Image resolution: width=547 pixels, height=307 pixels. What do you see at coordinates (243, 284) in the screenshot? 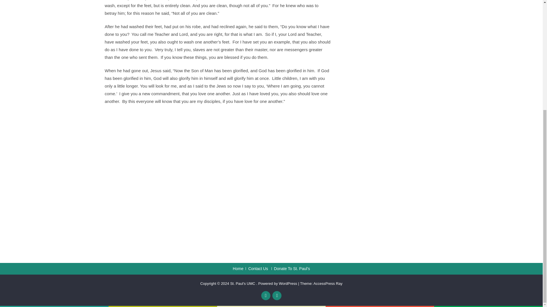
I see `St. Paul's UMC` at bounding box center [243, 284].